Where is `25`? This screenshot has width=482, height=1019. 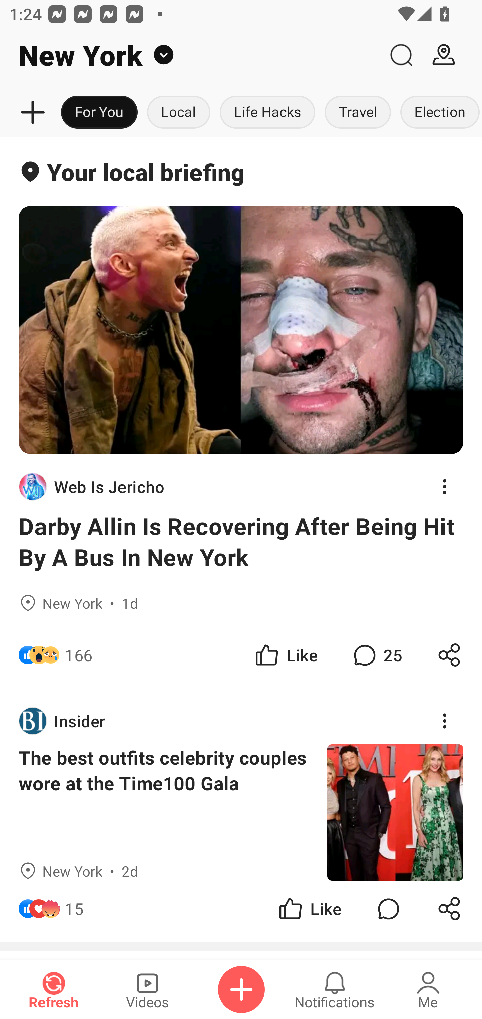 25 is located at coordinates (376, 654).